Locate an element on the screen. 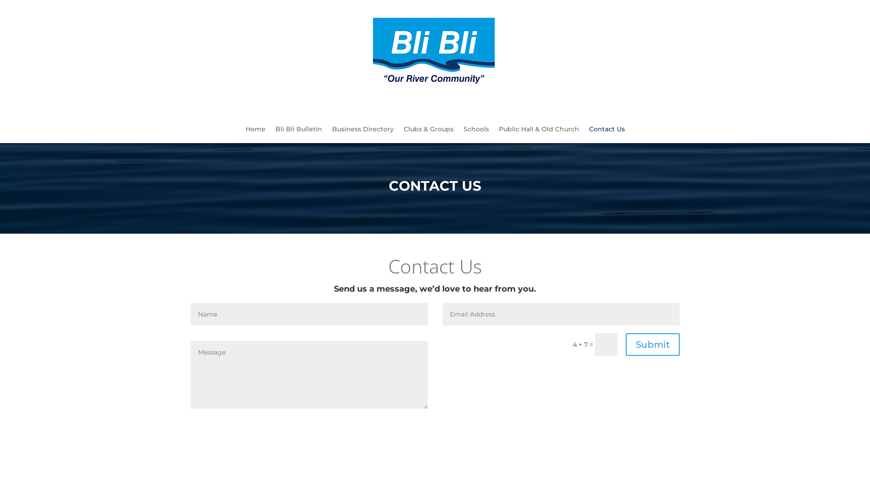 This screenshot has height=489, width=870. Submit is located at coordinates (652, 345).